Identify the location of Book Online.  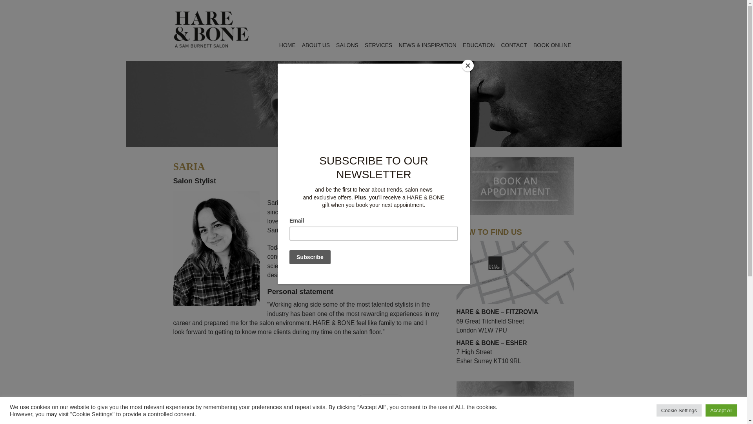
(515, 161).